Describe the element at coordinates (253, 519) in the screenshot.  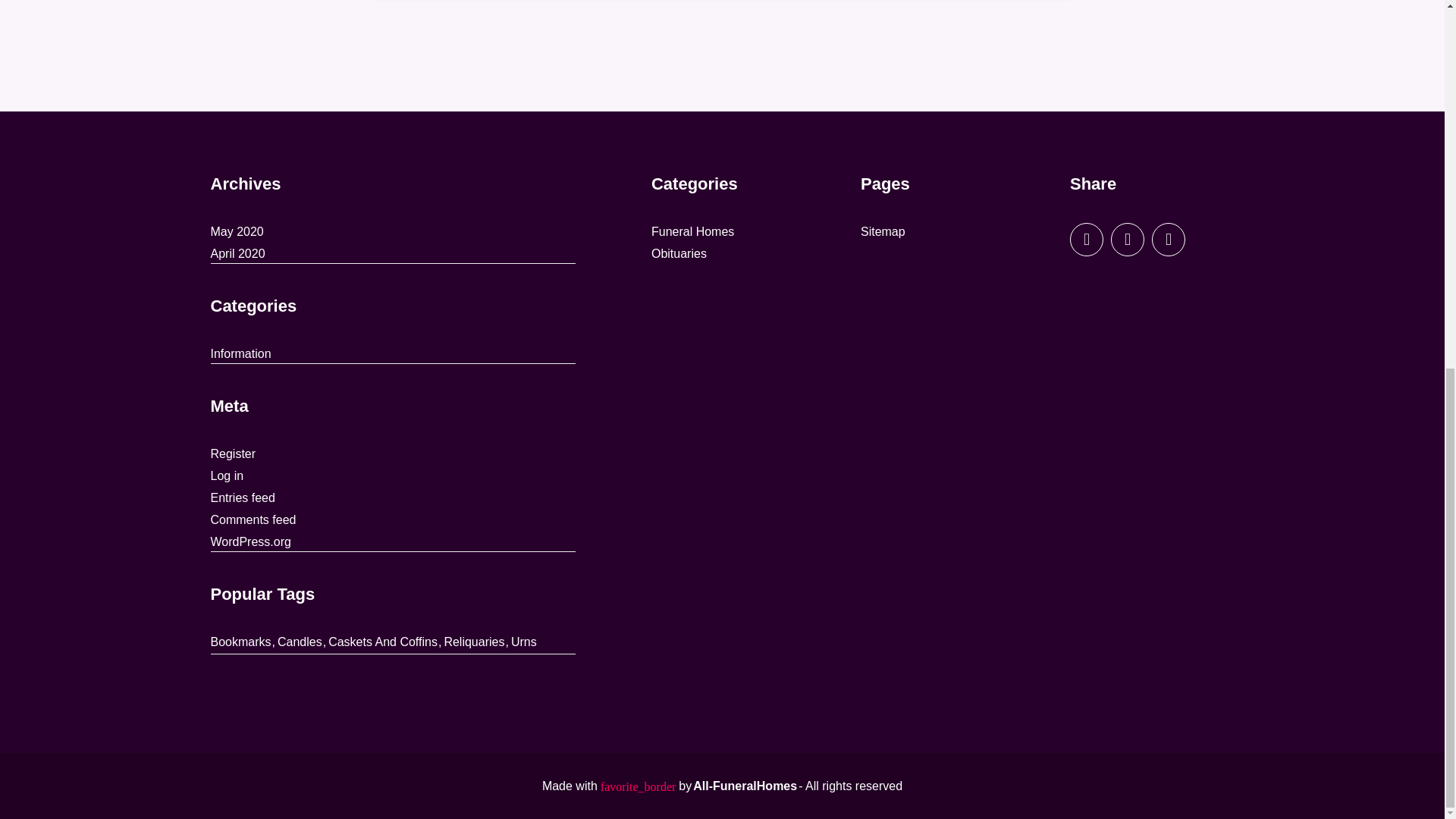
I see `Comments feed` at that location.